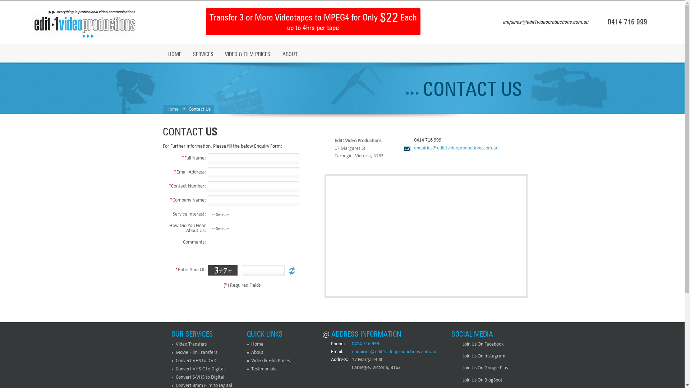  Describe the element at coordinates (247, 54) in the screenshot. I see `VIDEO & FILM PRICES` at that location.